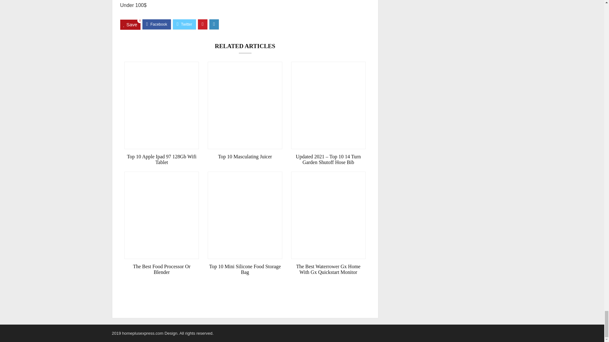 The width and height of the screenshot is (609, 342). I want to click on Top 10 Apple Ipad 97 128Gb Wifi Tablet, so click(161, 160).